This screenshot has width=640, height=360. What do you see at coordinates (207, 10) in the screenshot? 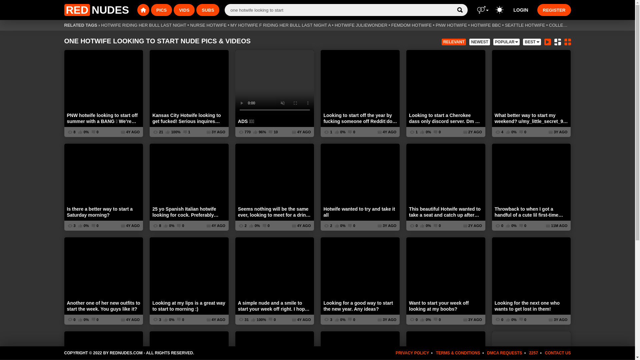
I see `SUBS` at bounding box center [207, 10].